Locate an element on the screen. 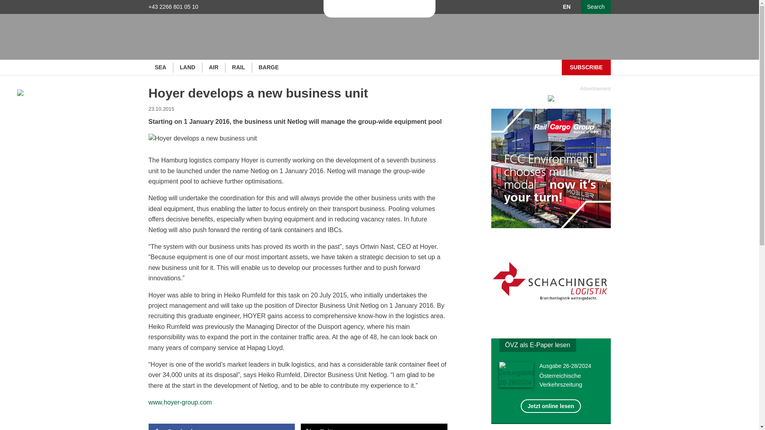  Jetzt online lesen is located at coordinates (551, 406).